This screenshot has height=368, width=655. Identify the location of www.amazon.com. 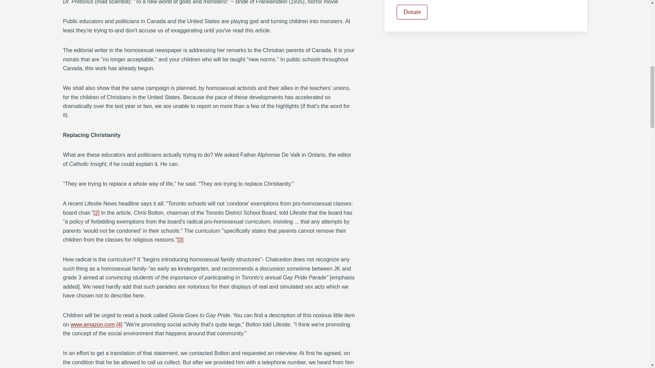
(93, 324).